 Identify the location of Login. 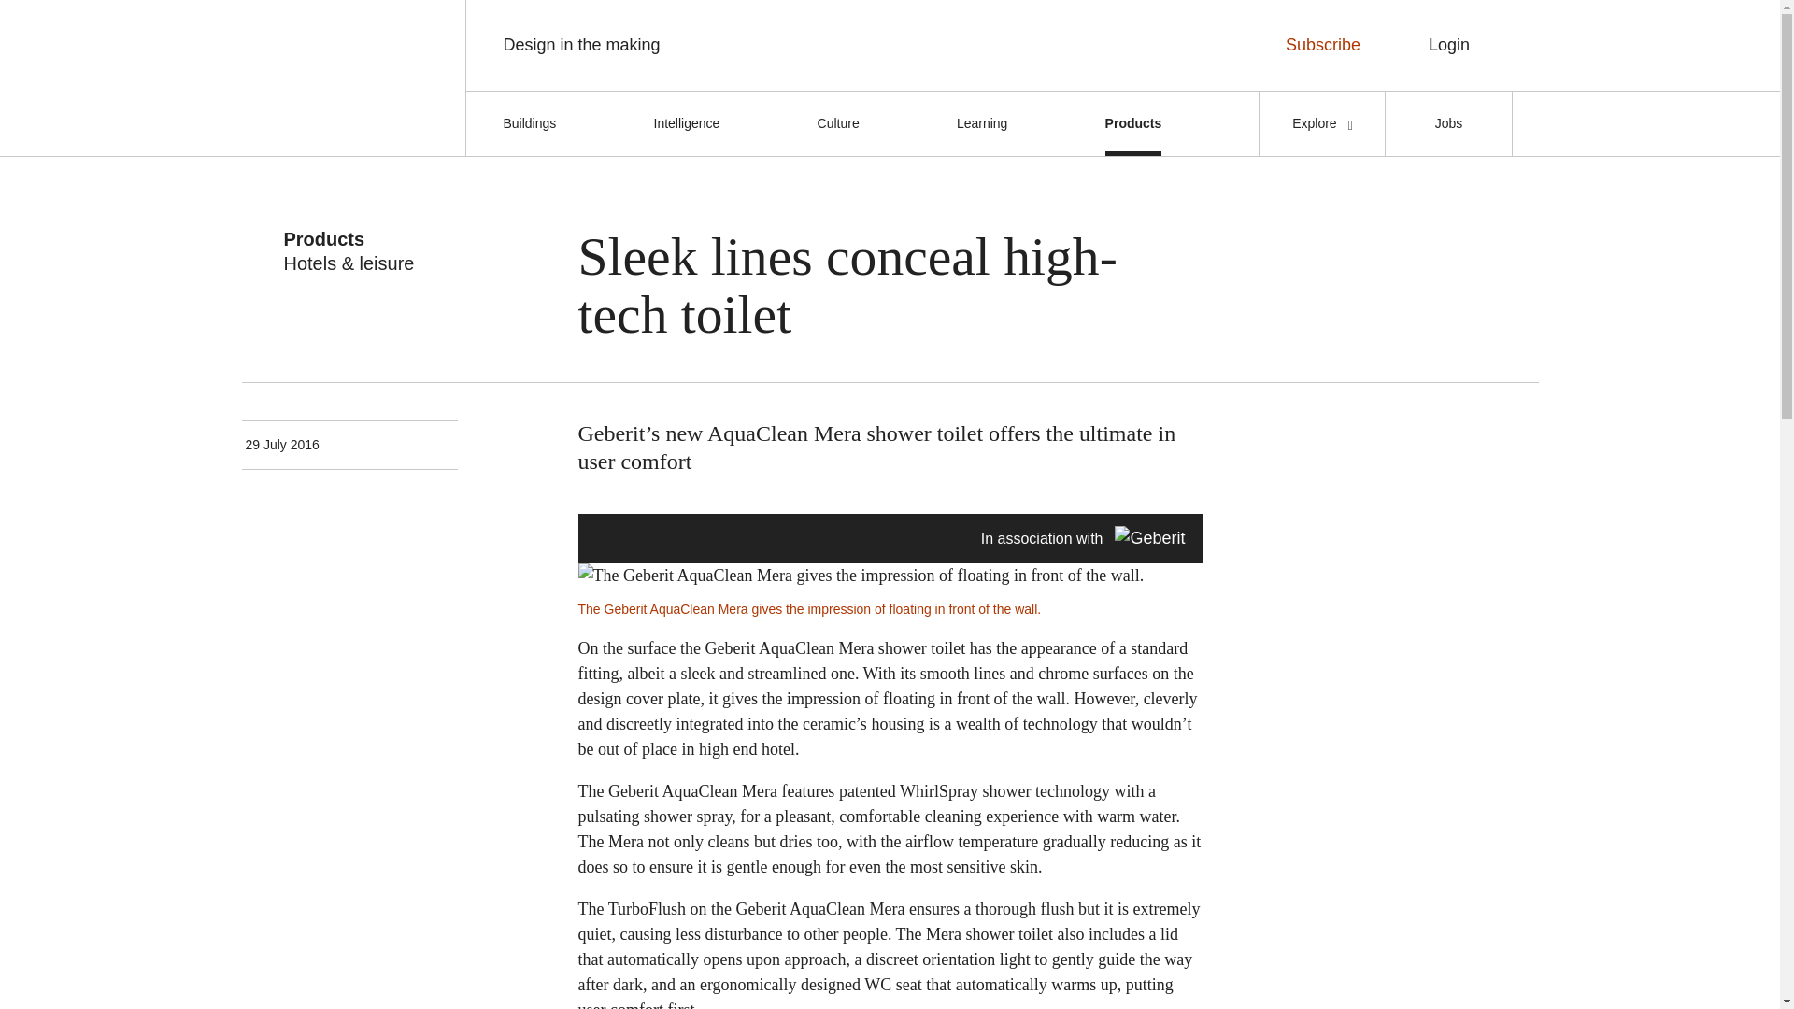
(1449, 45).